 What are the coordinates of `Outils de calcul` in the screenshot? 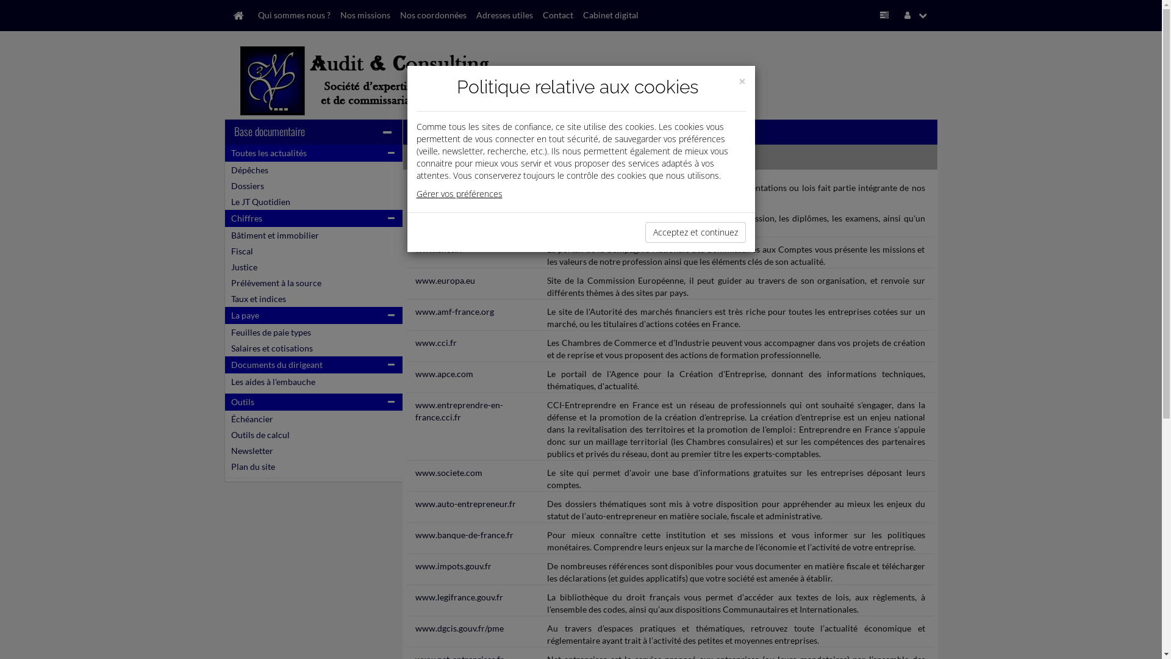 It's located at (260, 434).